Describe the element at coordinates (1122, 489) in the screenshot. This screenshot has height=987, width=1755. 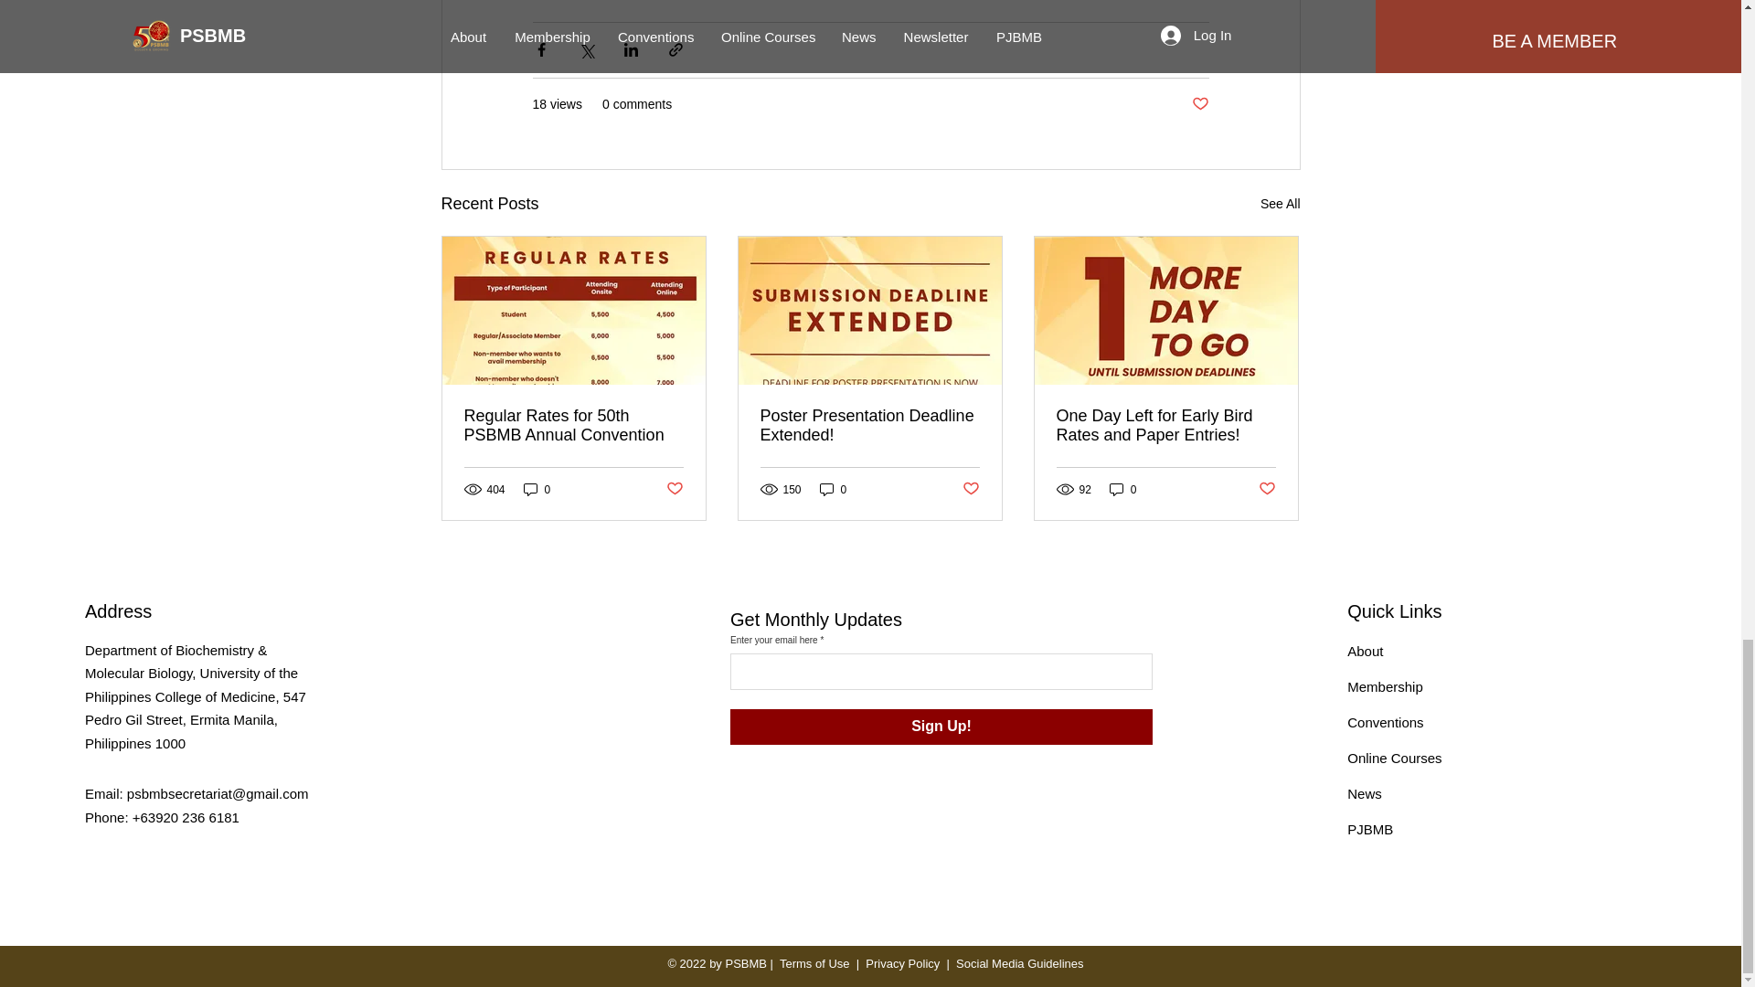
I see `0` at that location.